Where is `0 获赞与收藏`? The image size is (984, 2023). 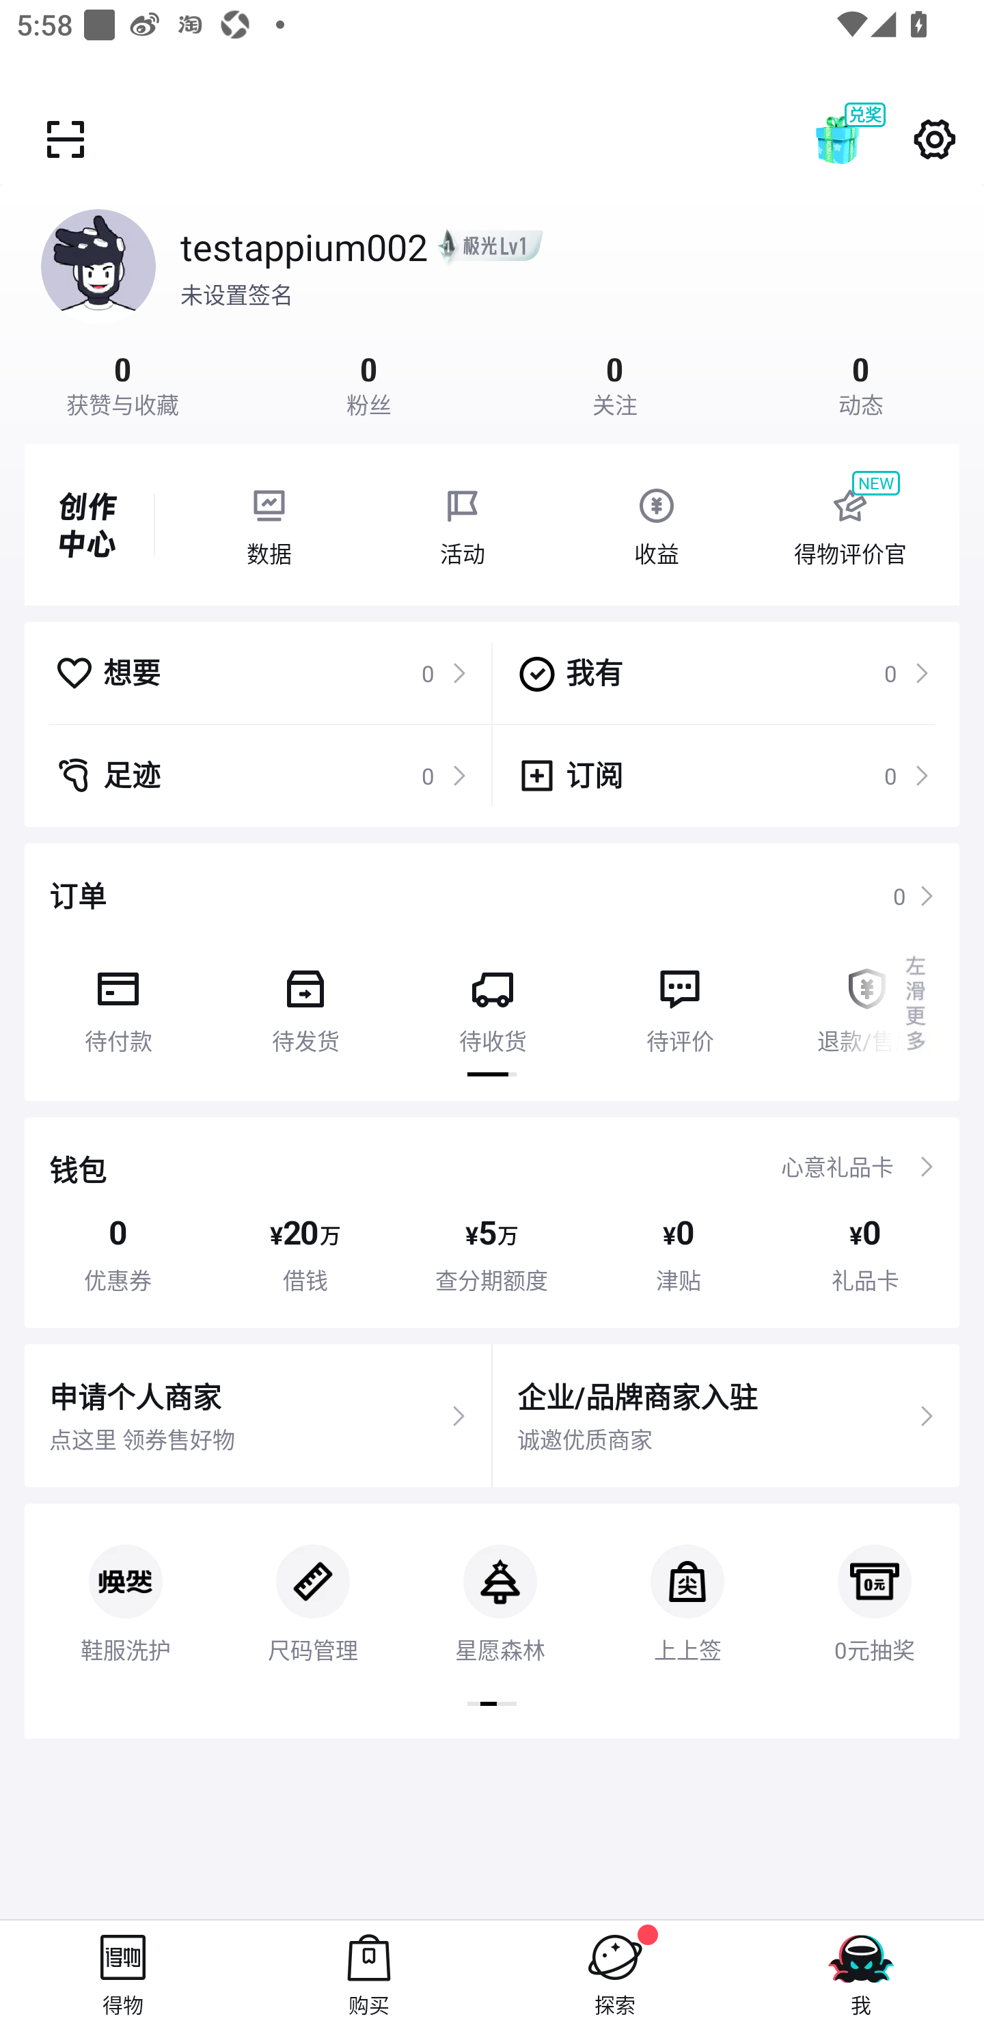 0 获赞与收藏 is located at coordinates (123, 383).